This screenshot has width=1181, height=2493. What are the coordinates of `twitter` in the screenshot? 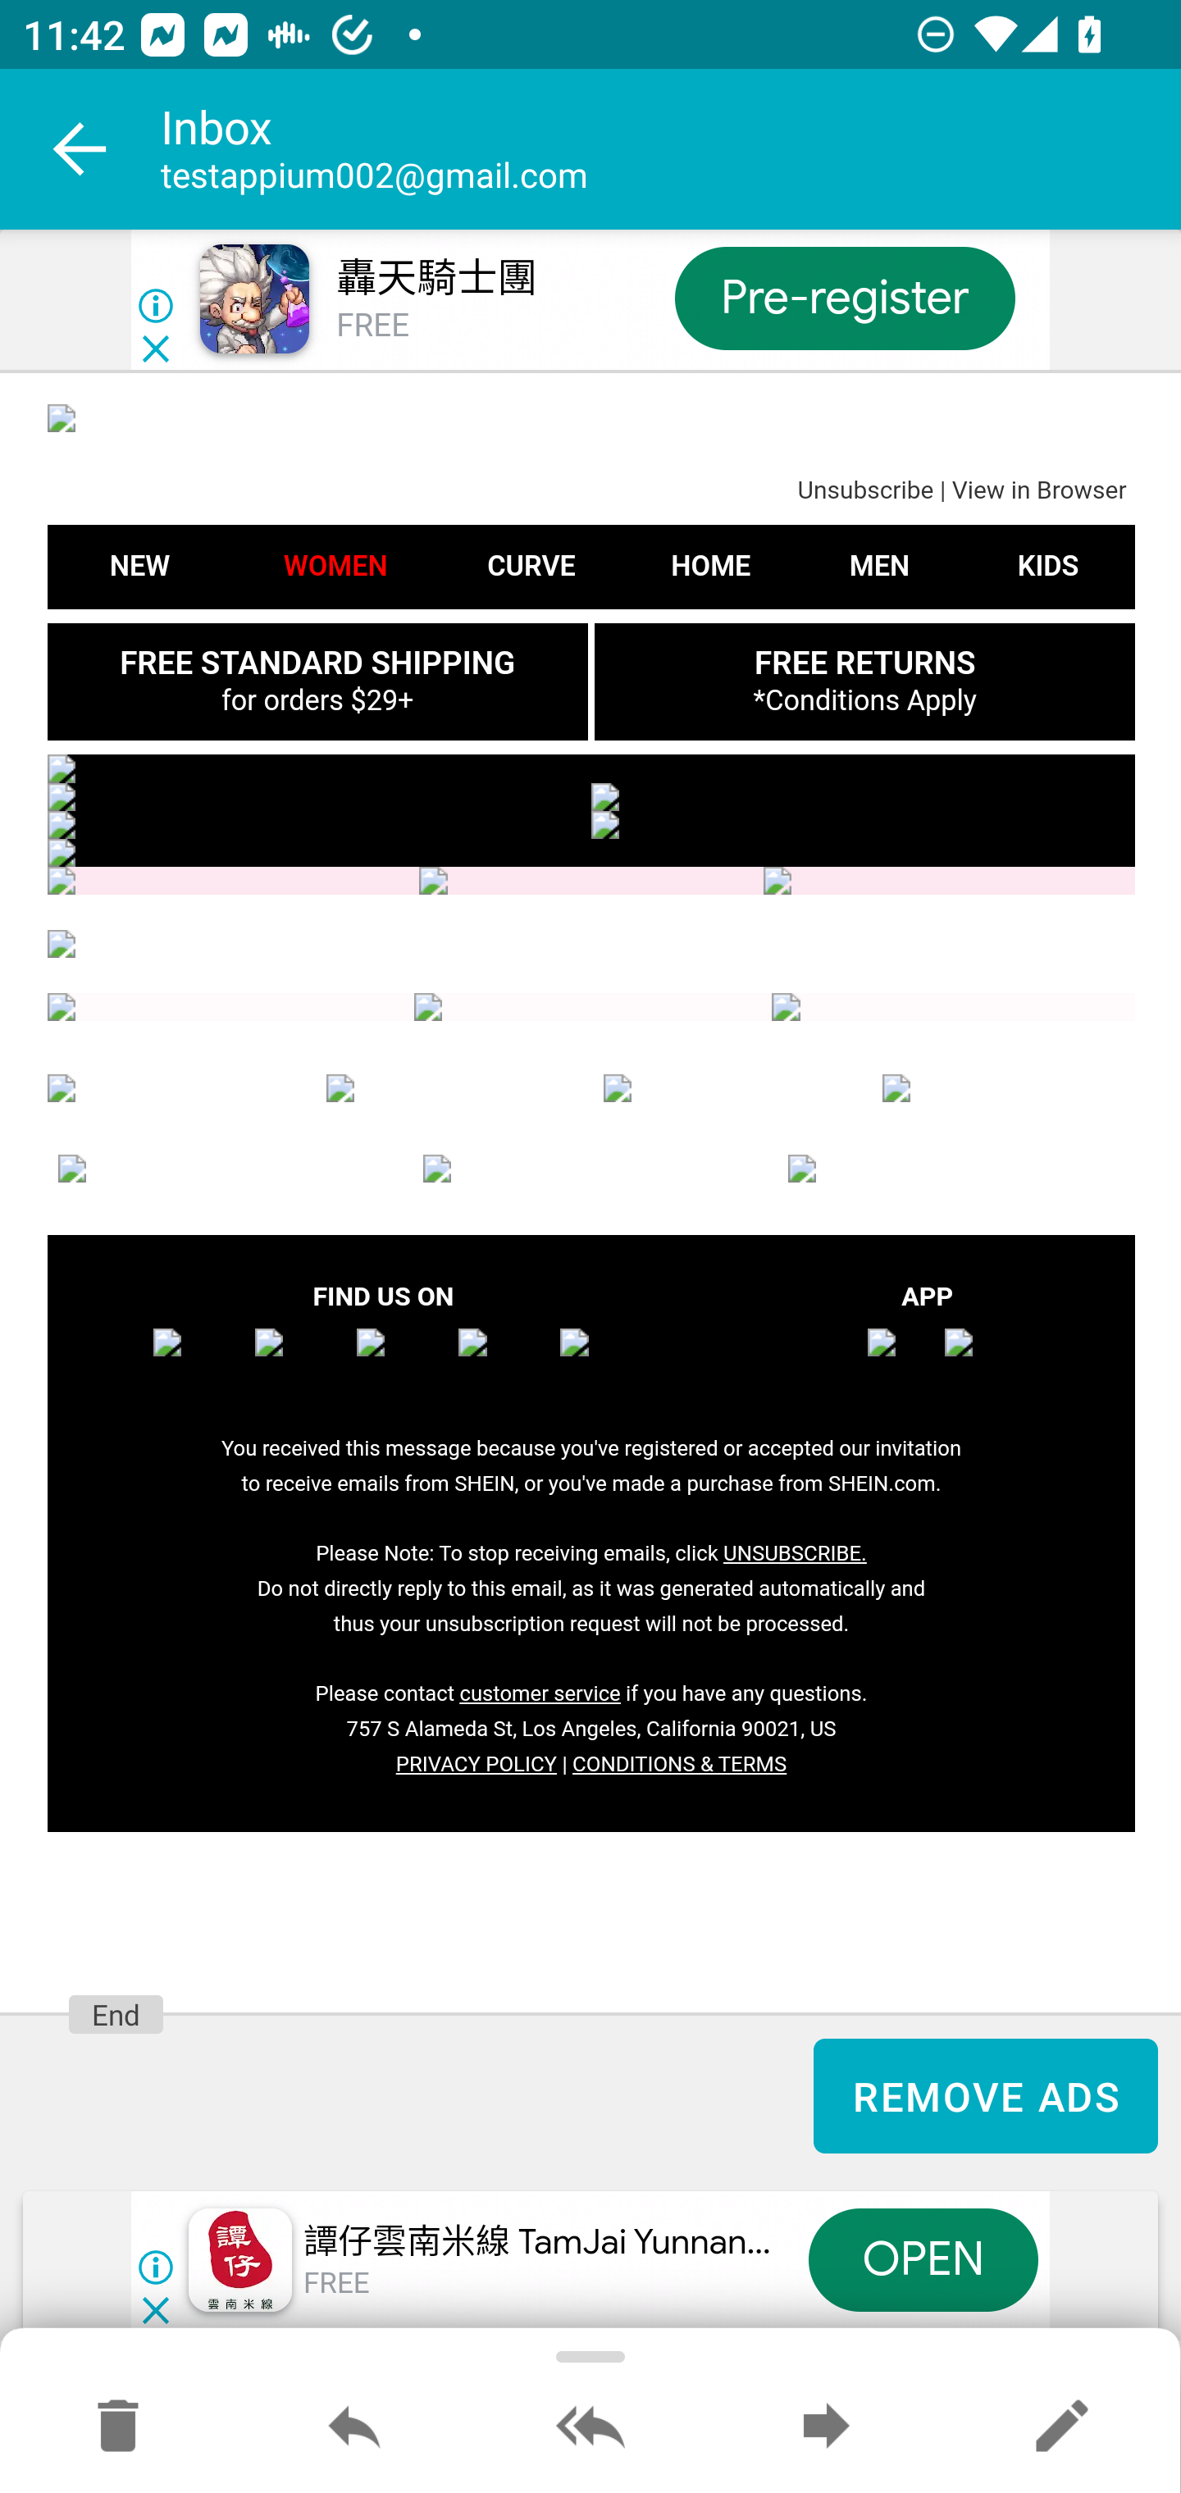 It's located at (402, 1362).